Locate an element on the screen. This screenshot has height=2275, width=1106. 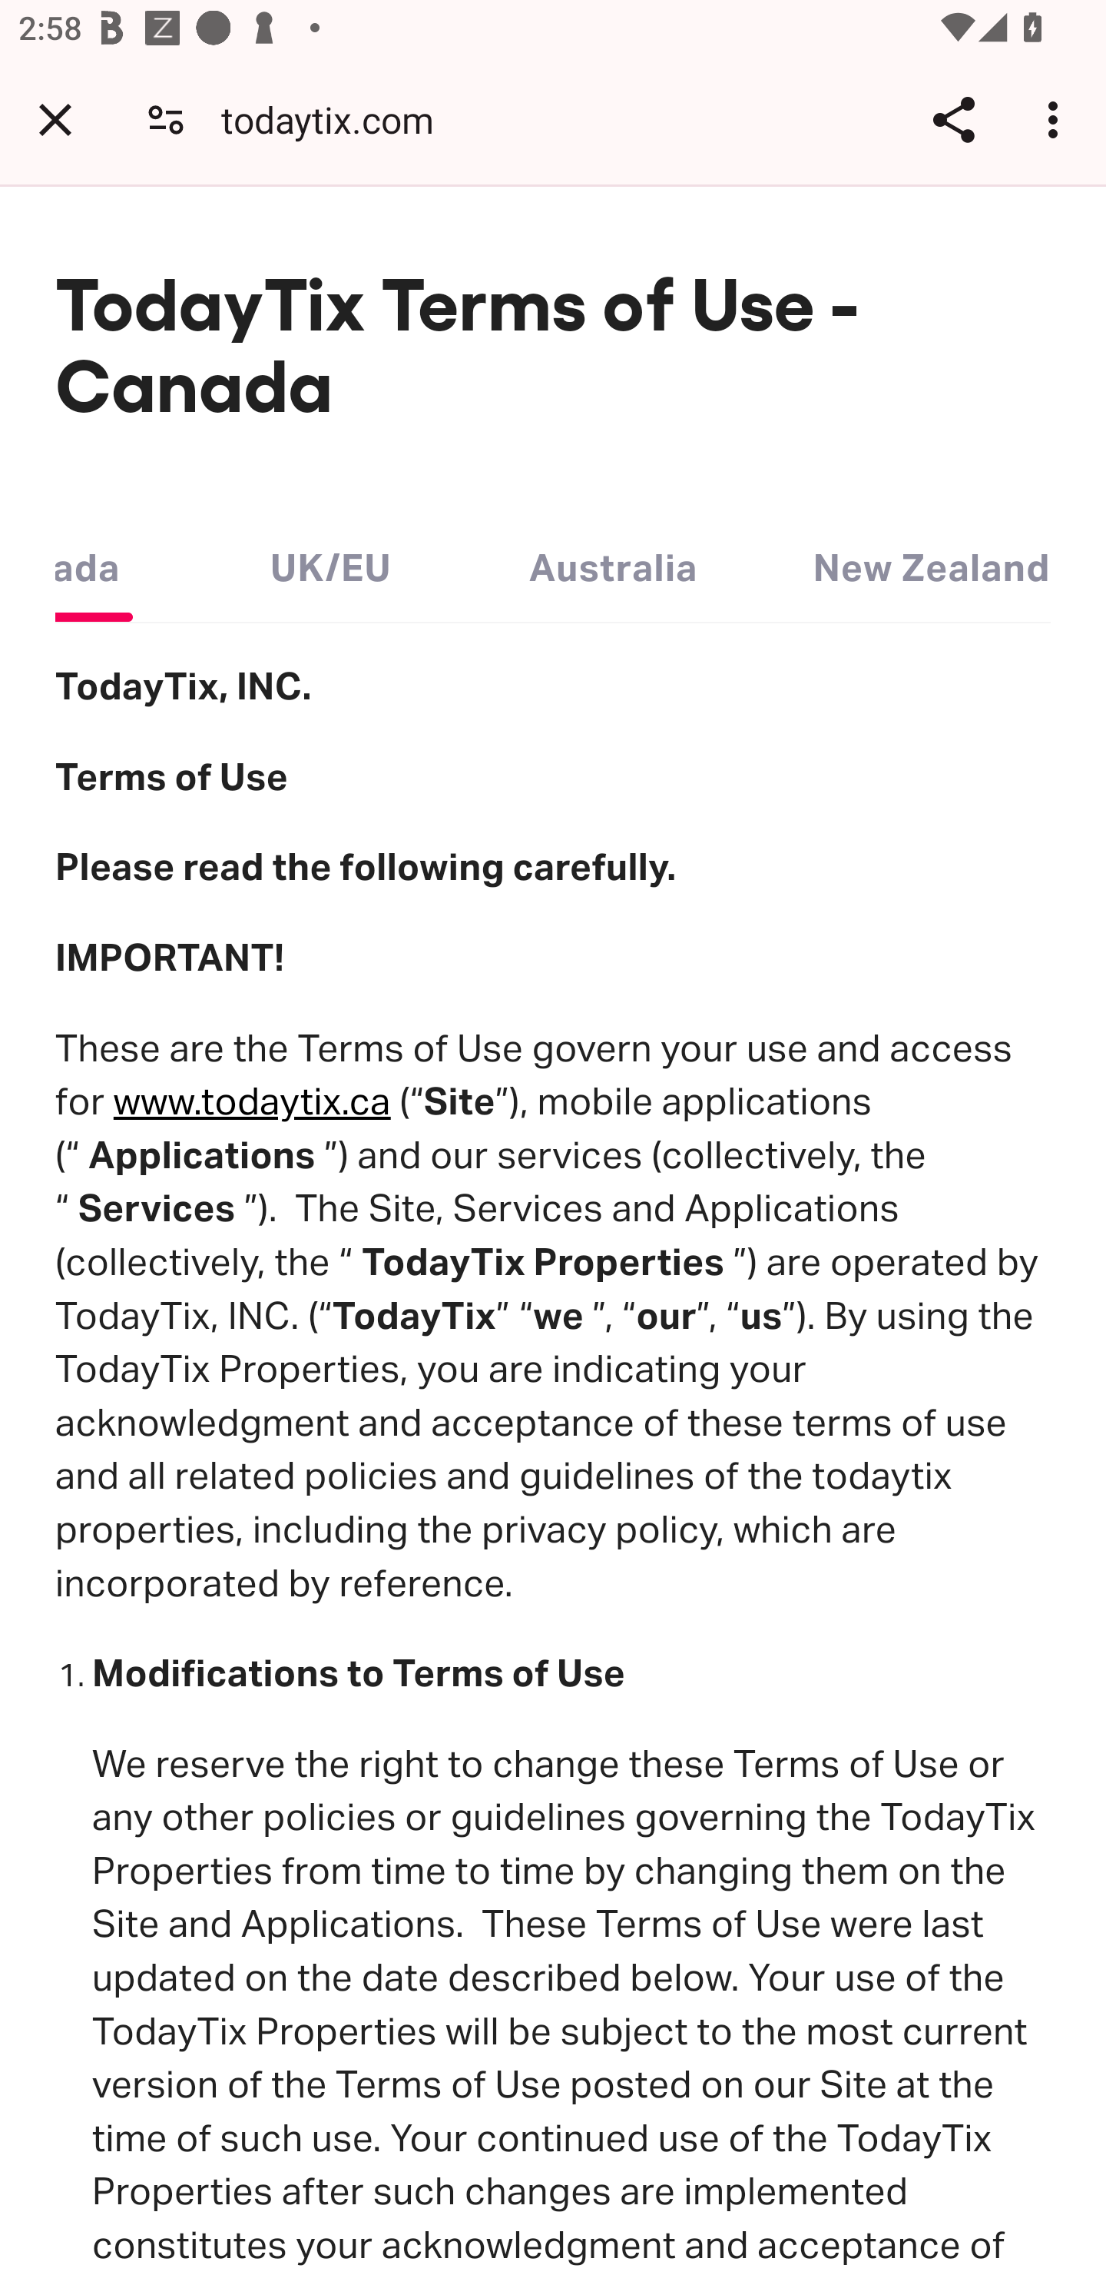
Connection is secure is located at coordinates (166, 118).